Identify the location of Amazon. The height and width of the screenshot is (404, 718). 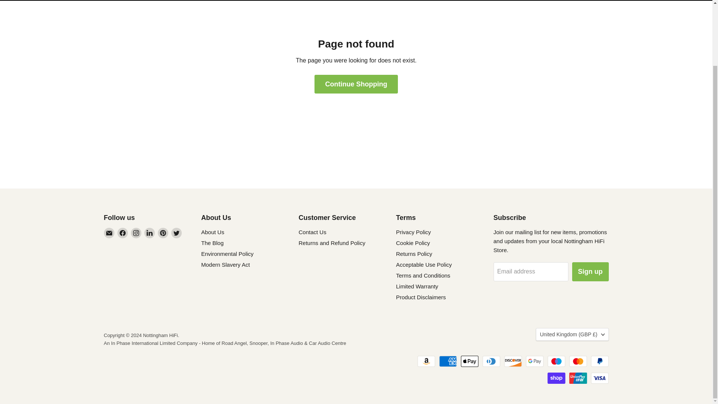
(426, 361).